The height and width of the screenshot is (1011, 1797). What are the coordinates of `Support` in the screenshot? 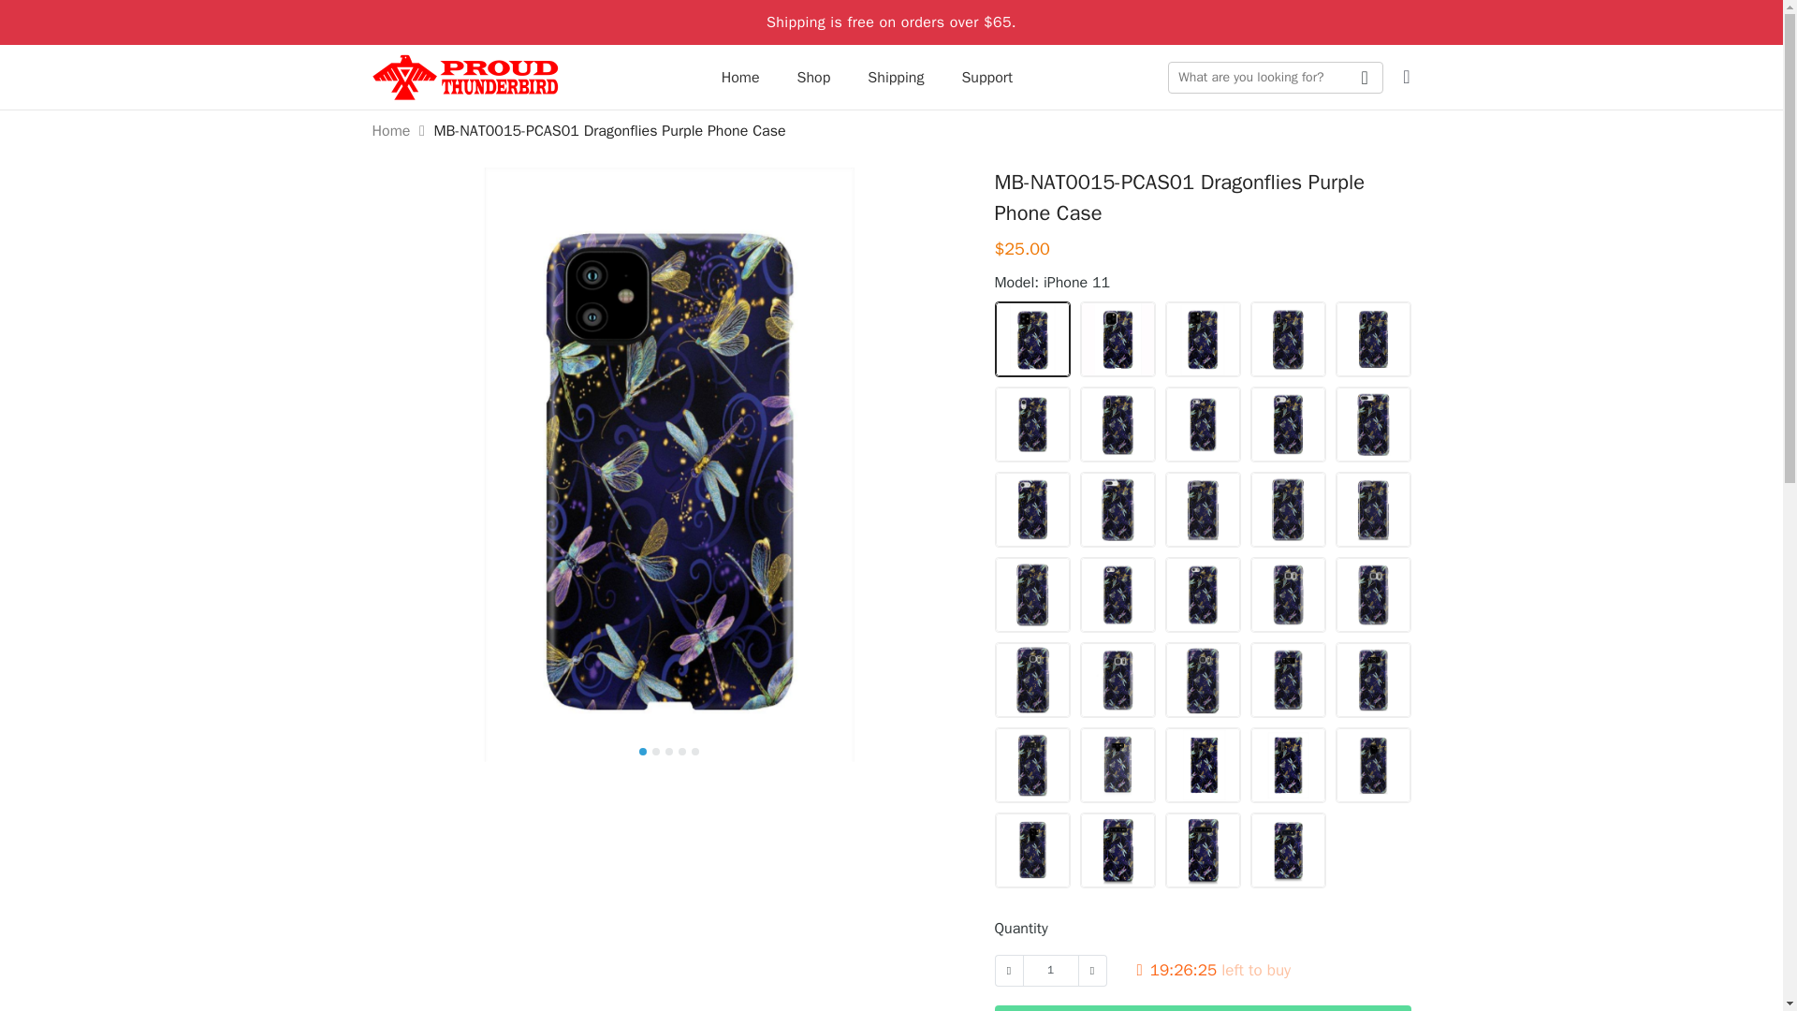 It's located at (986, 78).